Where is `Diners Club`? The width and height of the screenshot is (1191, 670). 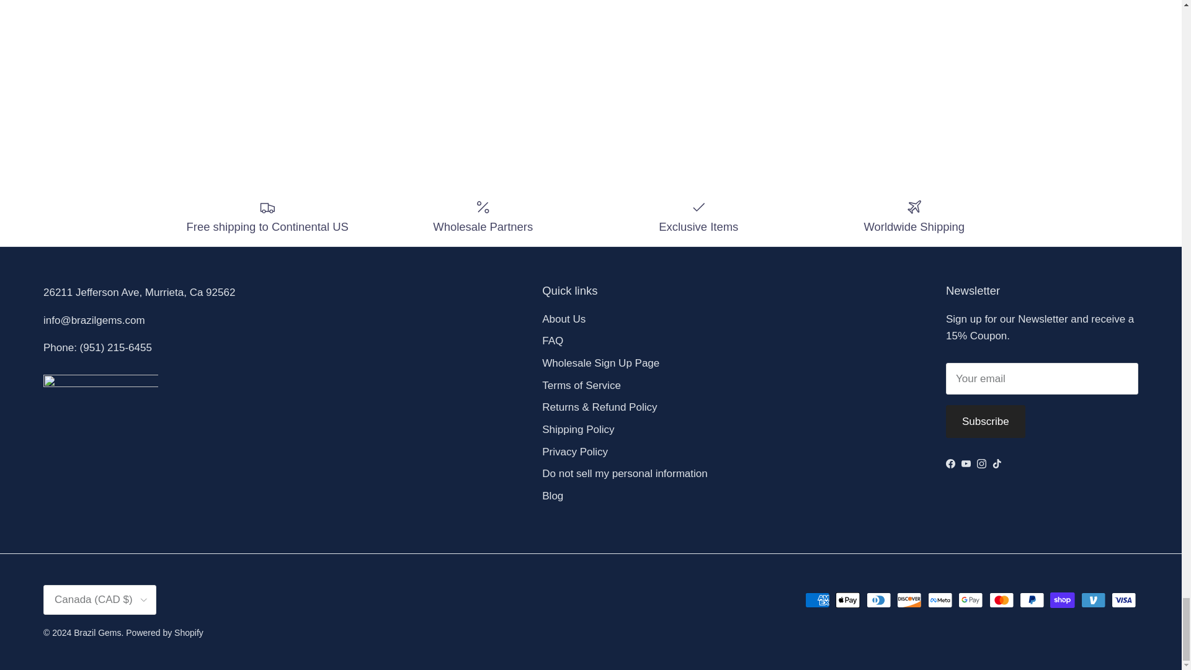
Diners Club is located at coordinates (878, 599).